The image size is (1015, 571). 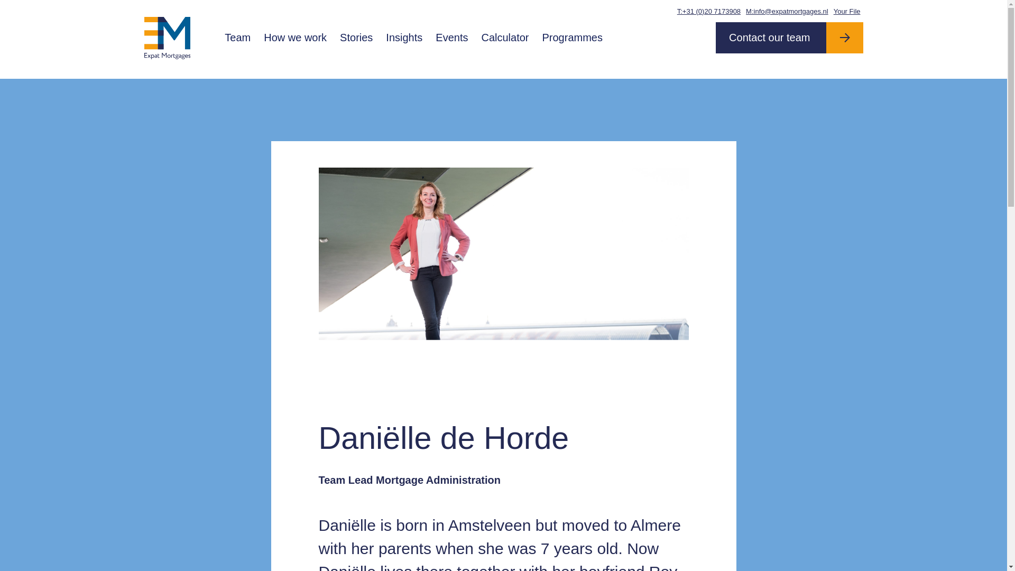 What do you see at coordinates (505, 38) in the screenshot?
I see `Calculator` at bounding box center [505, 38].